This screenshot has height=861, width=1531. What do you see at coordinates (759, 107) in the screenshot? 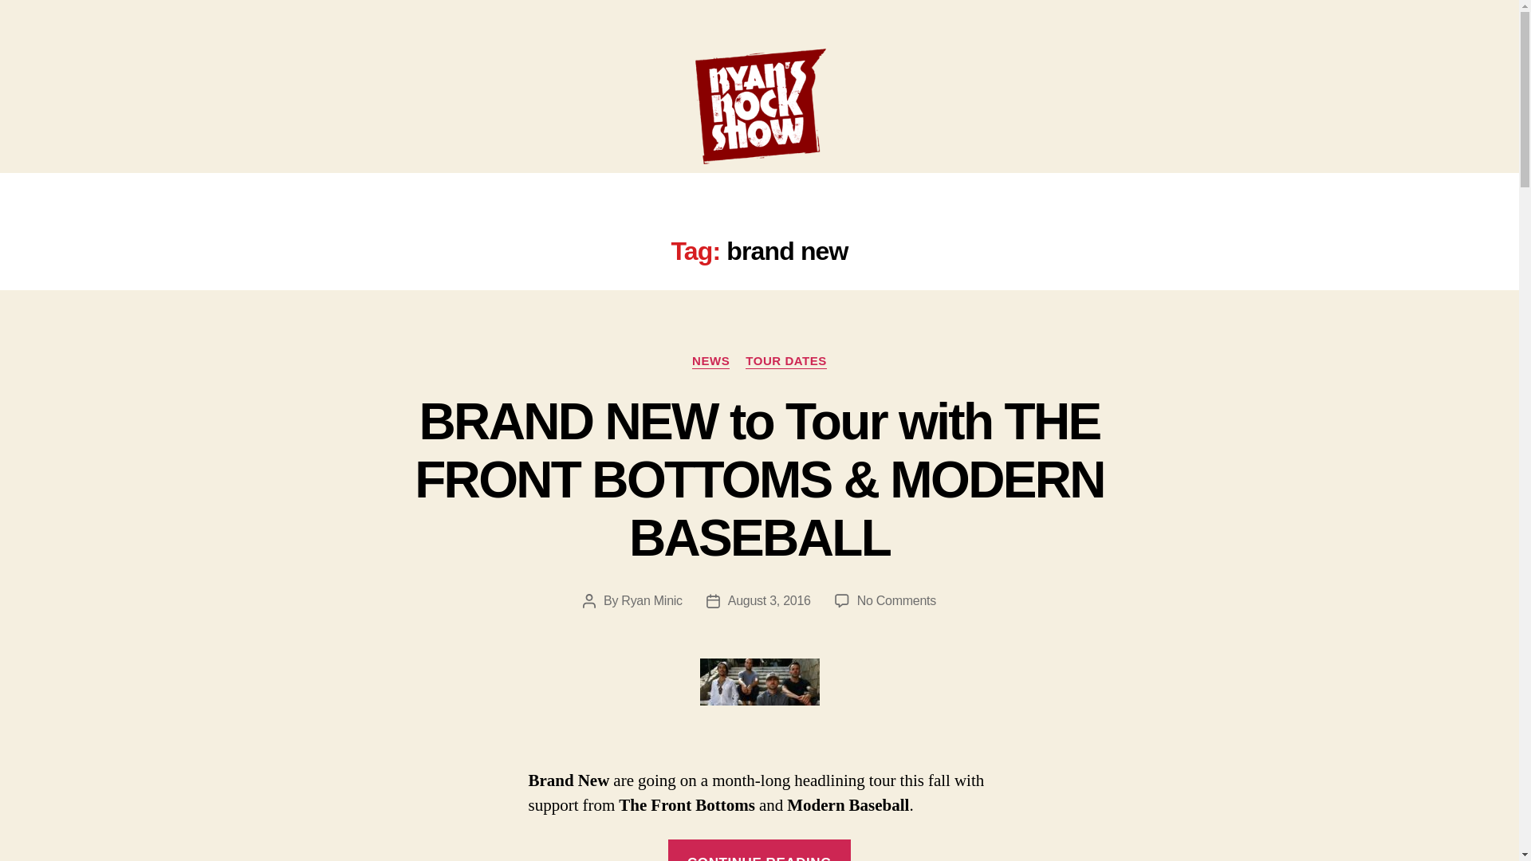
I see `cropped-ryans-rock-logo.png` at bounding box center [759, 107].